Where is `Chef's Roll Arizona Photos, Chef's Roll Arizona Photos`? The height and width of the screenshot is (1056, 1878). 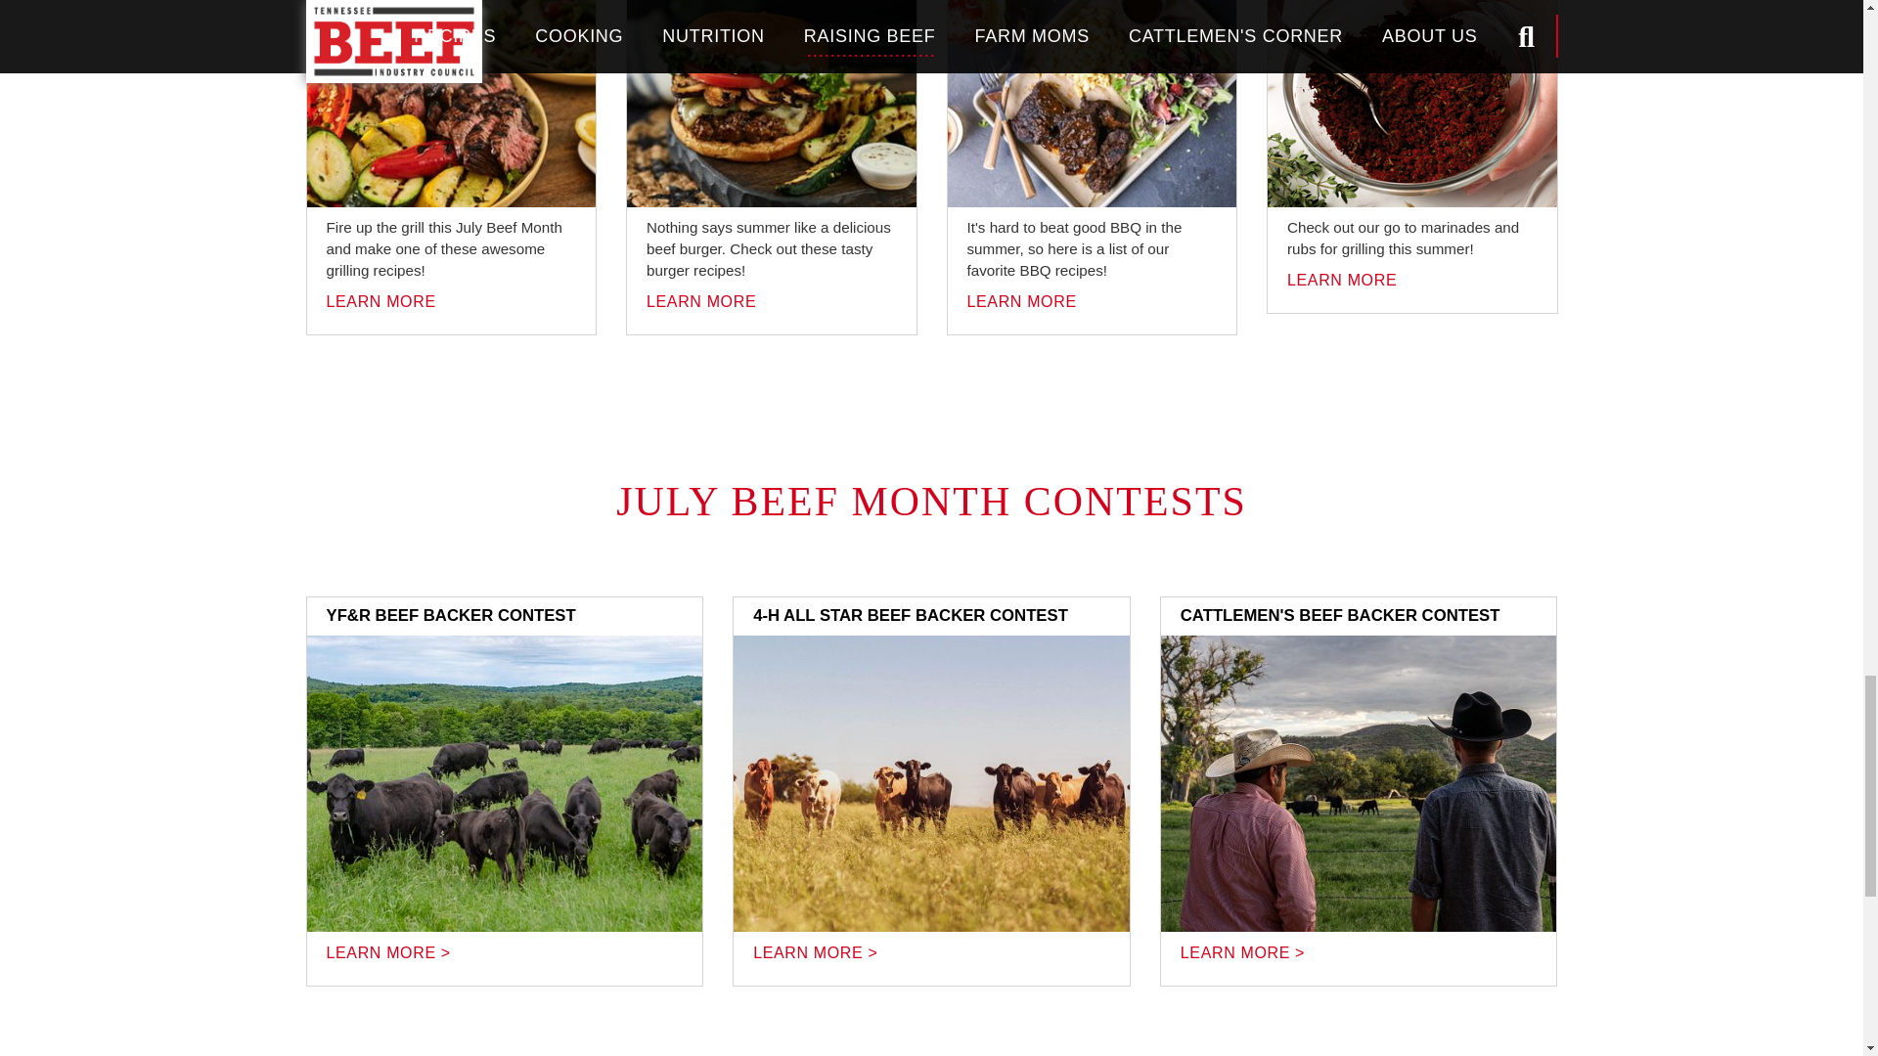
Chef's Roll Arizona Photos, Chef's Roll Arizona Photos is located at coordinates (1358, 783).